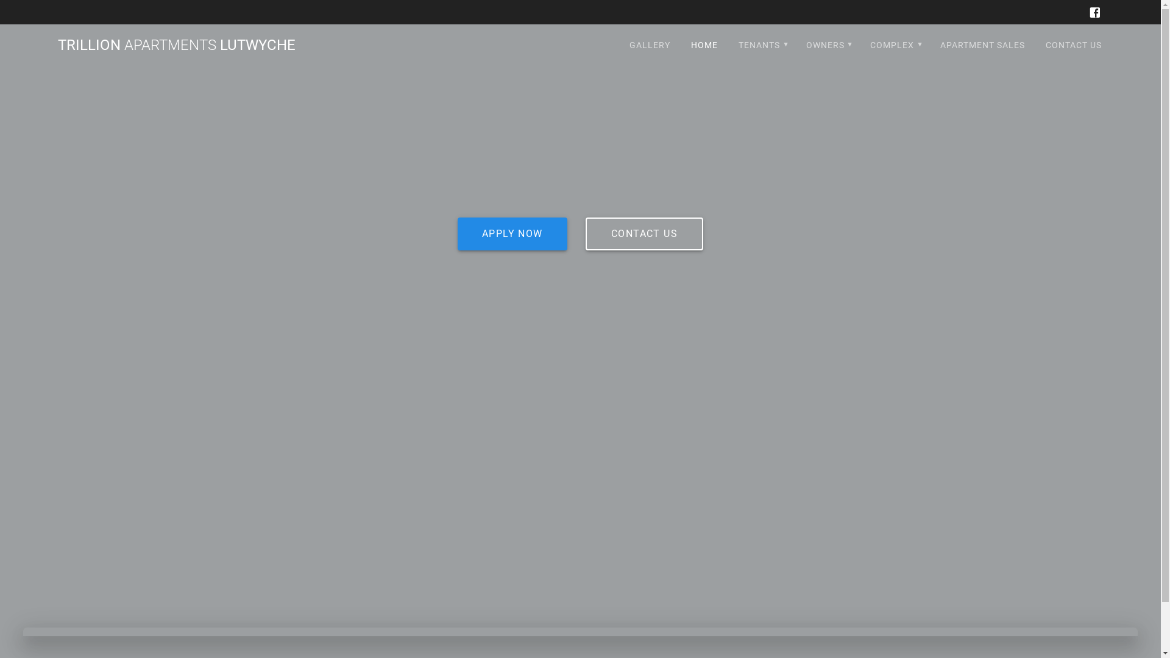 This screenshot has width=1170, height=658. What do you see at coordinates (704, 45) in the screenshot?
I see `HOME` at bounding box center [704, 45].